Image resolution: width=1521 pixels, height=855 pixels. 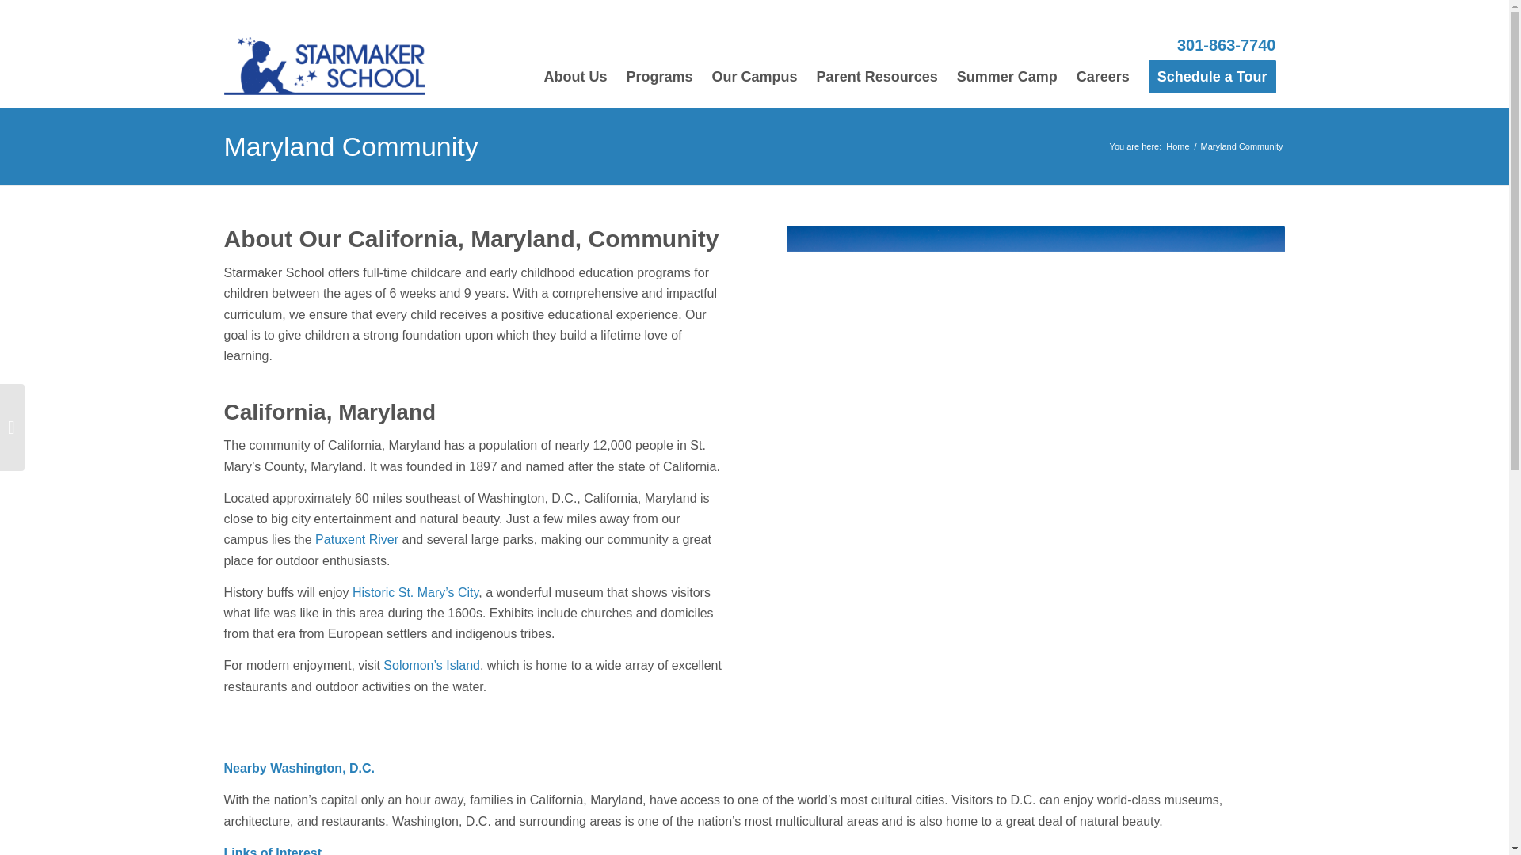 I want to click on Our Campus, so click(x=755, y=65).